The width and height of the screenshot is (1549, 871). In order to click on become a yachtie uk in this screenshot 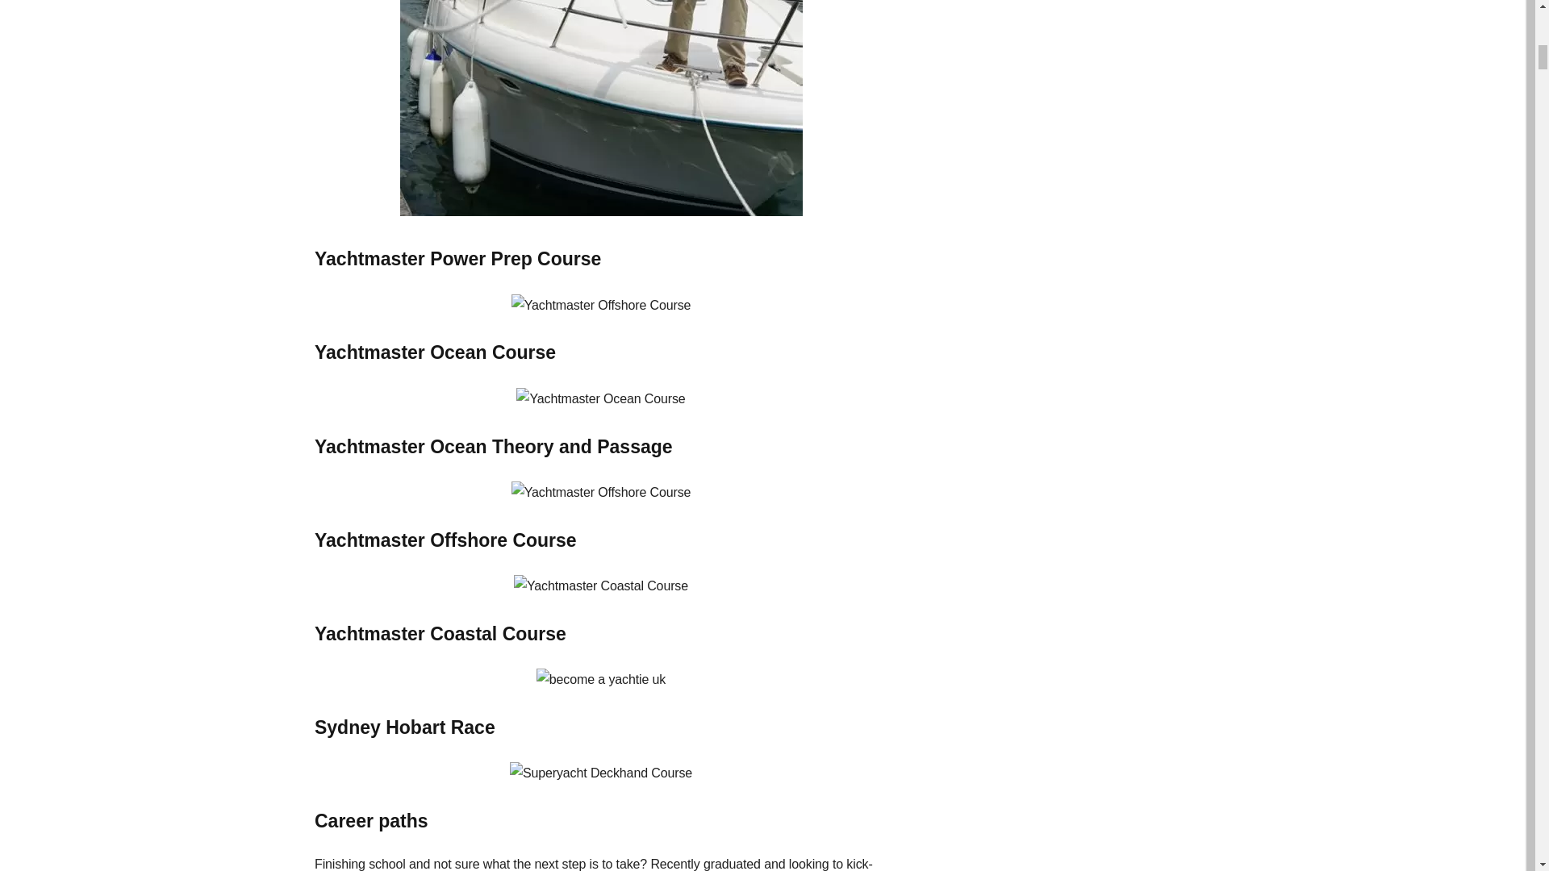, I will do `click(600, 680)`.